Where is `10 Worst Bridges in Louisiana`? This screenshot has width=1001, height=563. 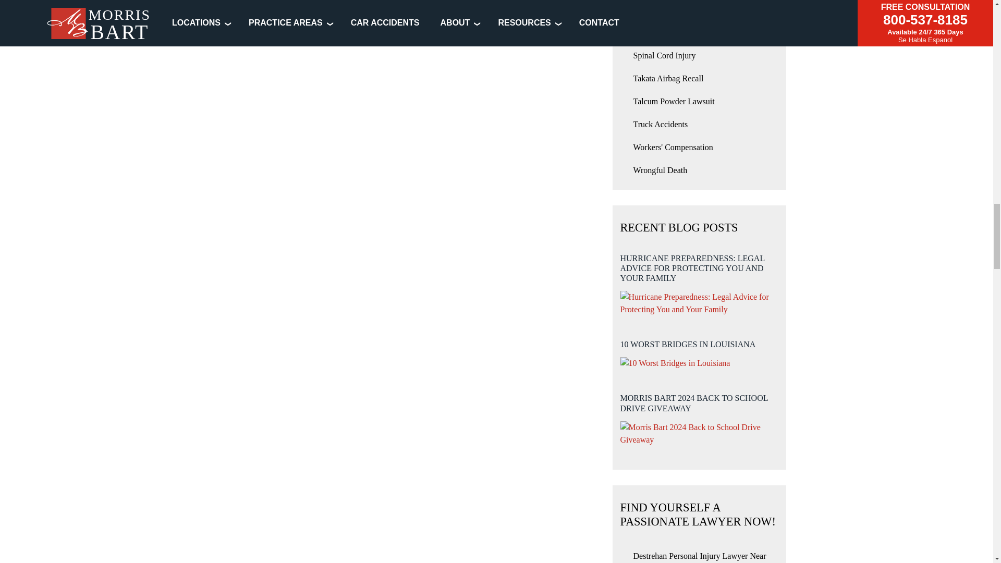 10 Worst Bridges in Louisiana is located at coordinates (676, 363).